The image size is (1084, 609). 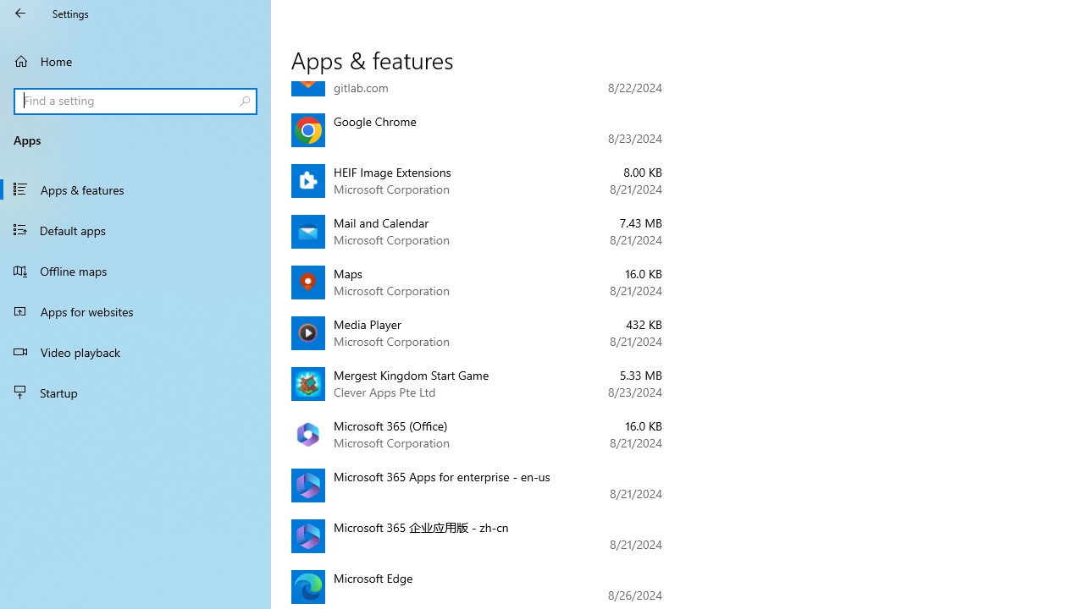 I want to click on Video playback, so click(x=135, y=351).